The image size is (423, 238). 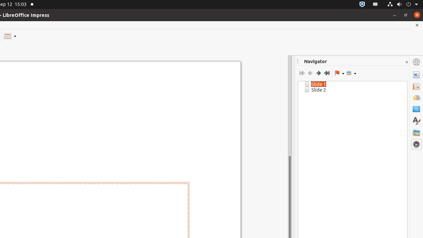 I want to click on Gallery, so click(x=416, y=133).